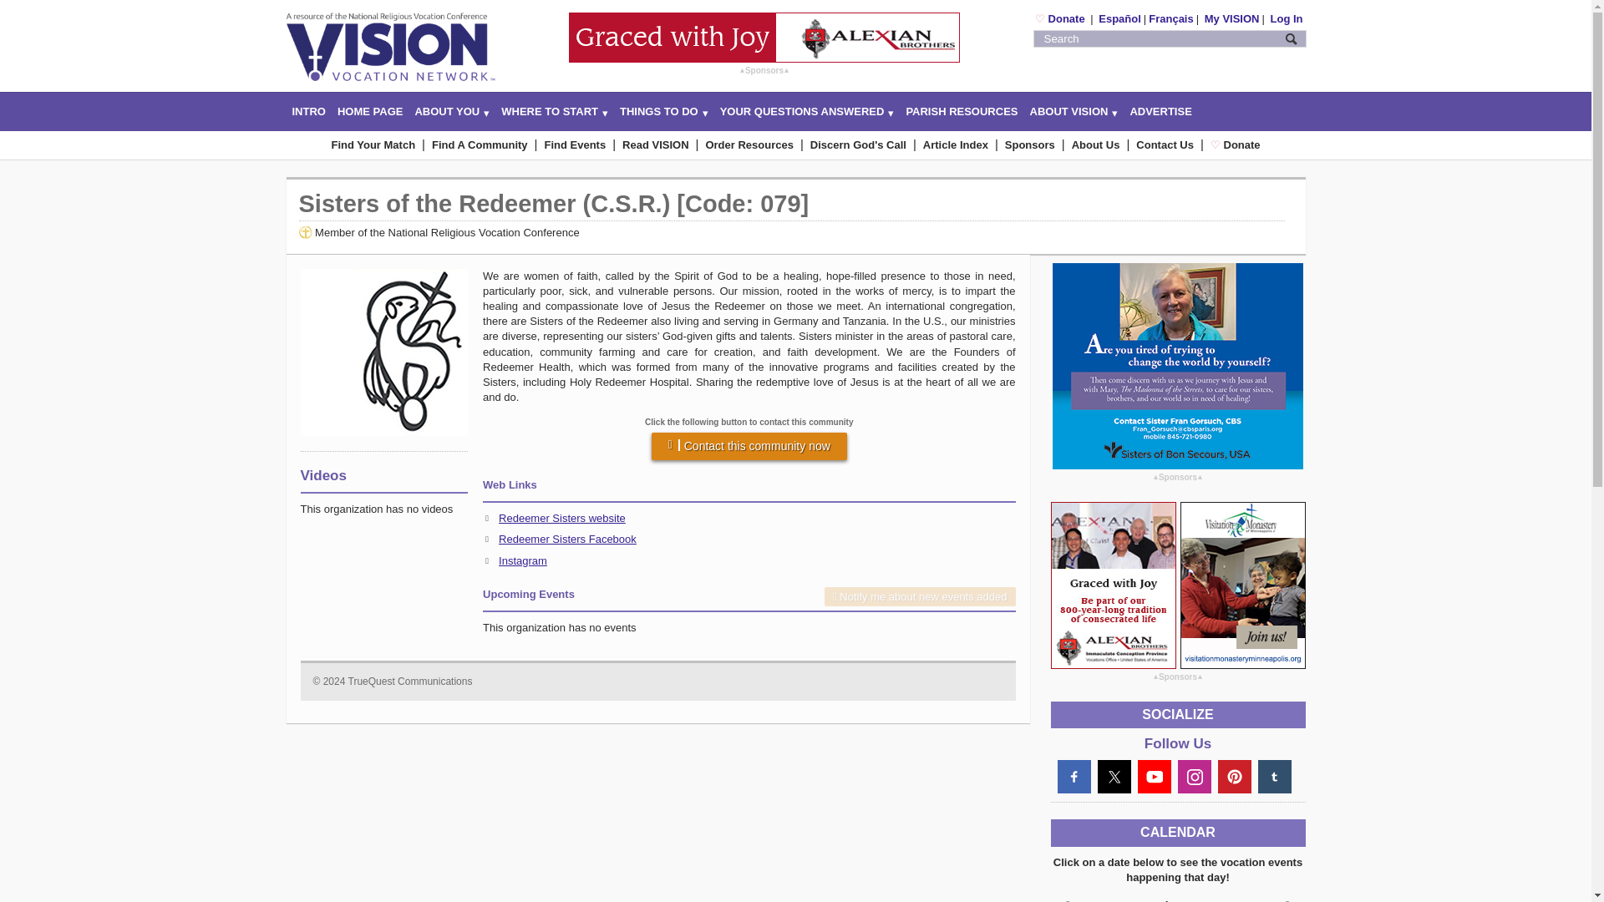  I want to click on Select Month, so click(1178, 898).